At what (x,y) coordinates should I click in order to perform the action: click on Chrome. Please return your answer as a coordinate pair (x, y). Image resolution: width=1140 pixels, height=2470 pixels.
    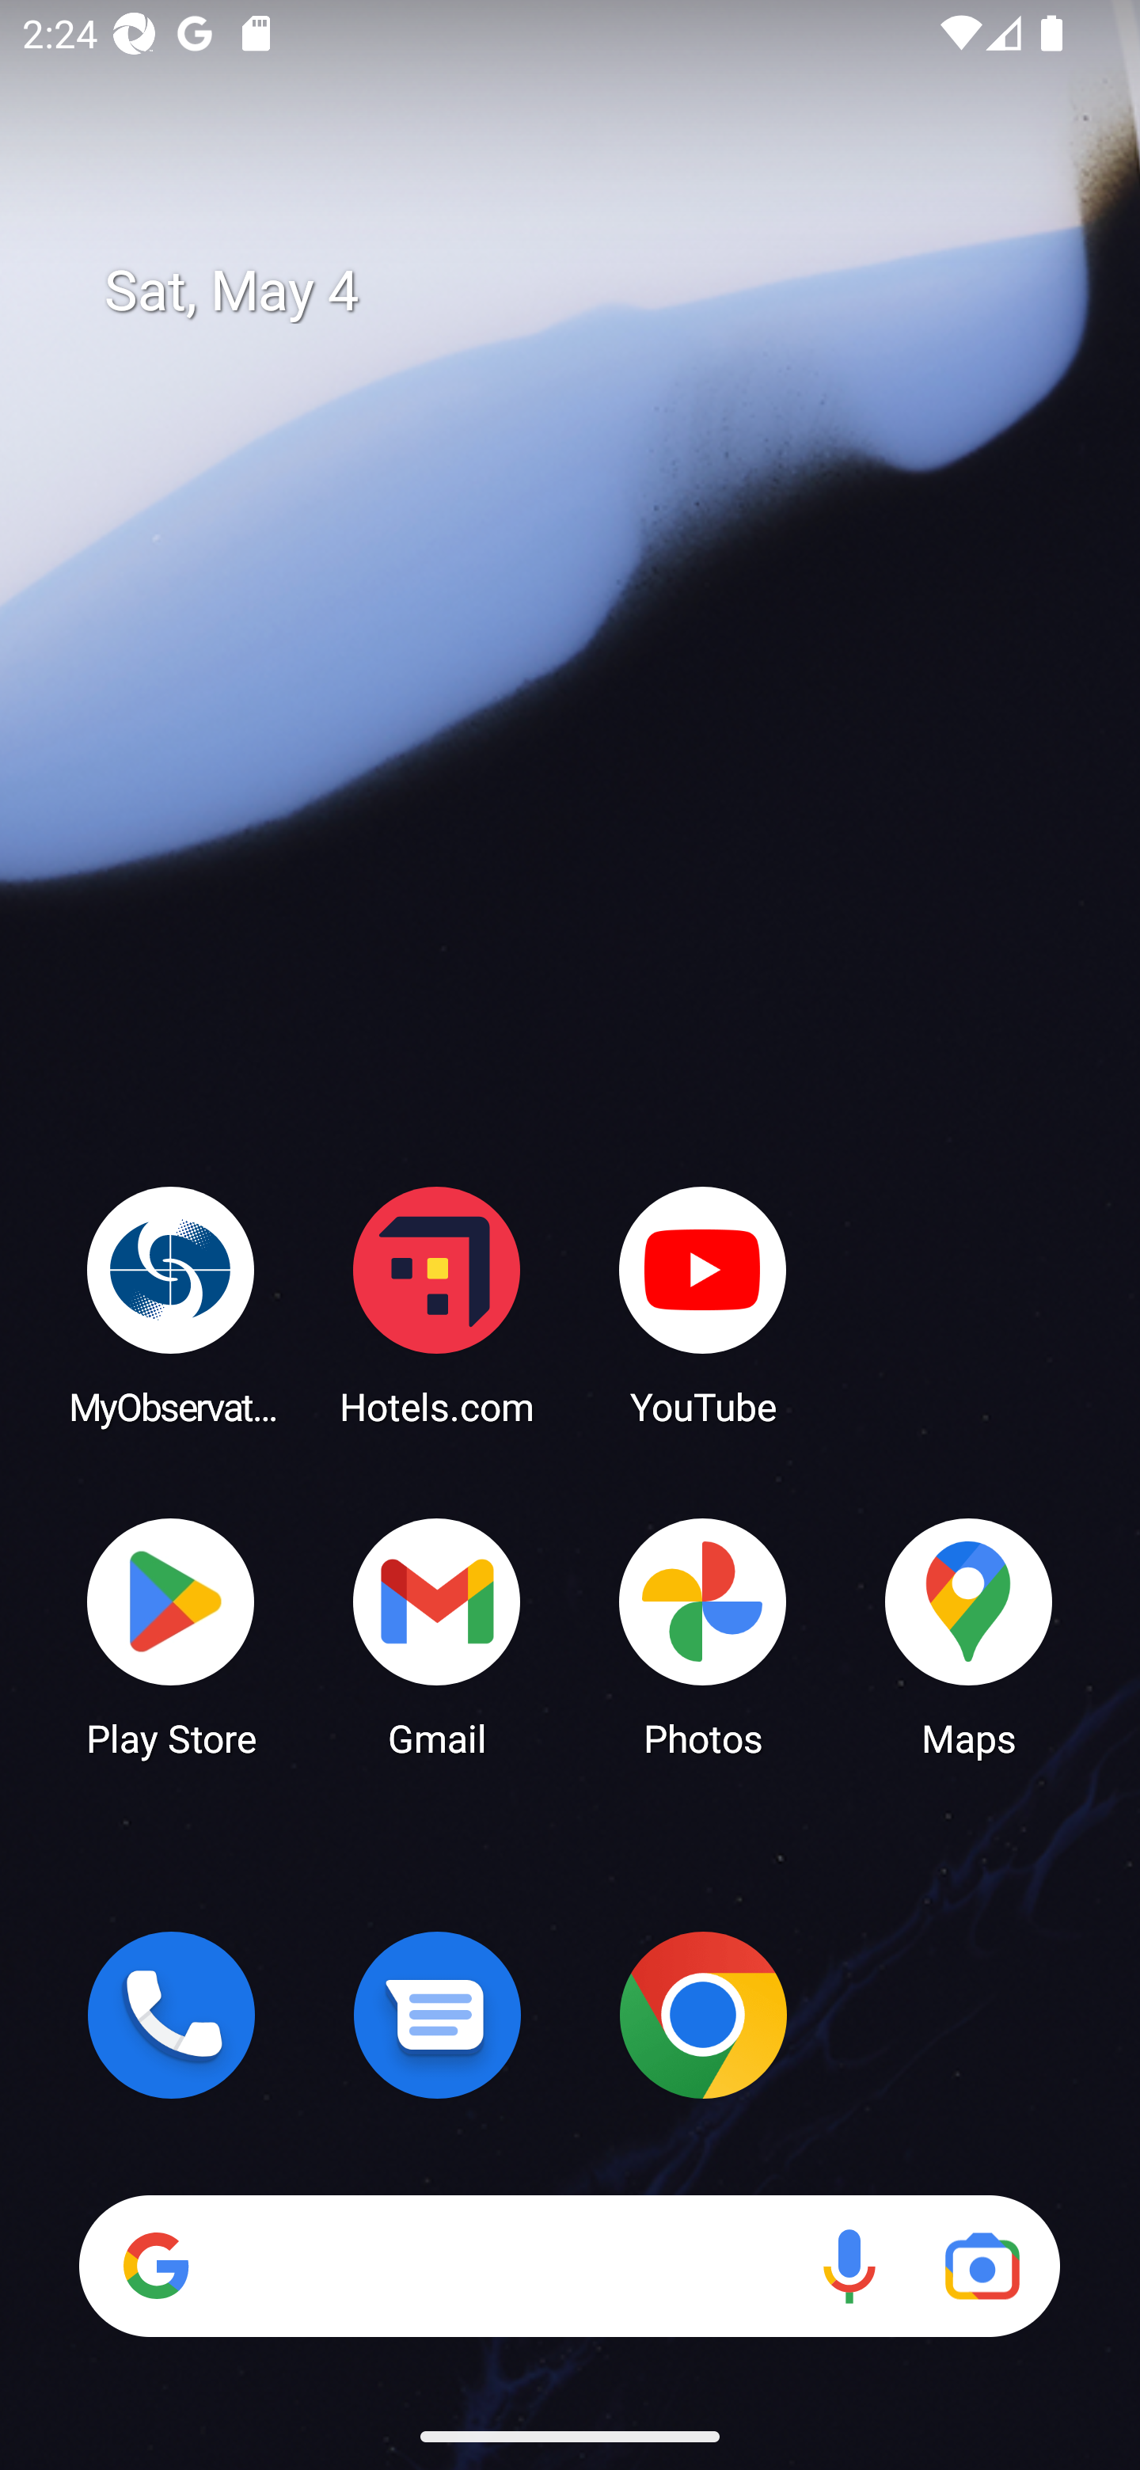
    Looking at the image, I should click on (703, 2015).